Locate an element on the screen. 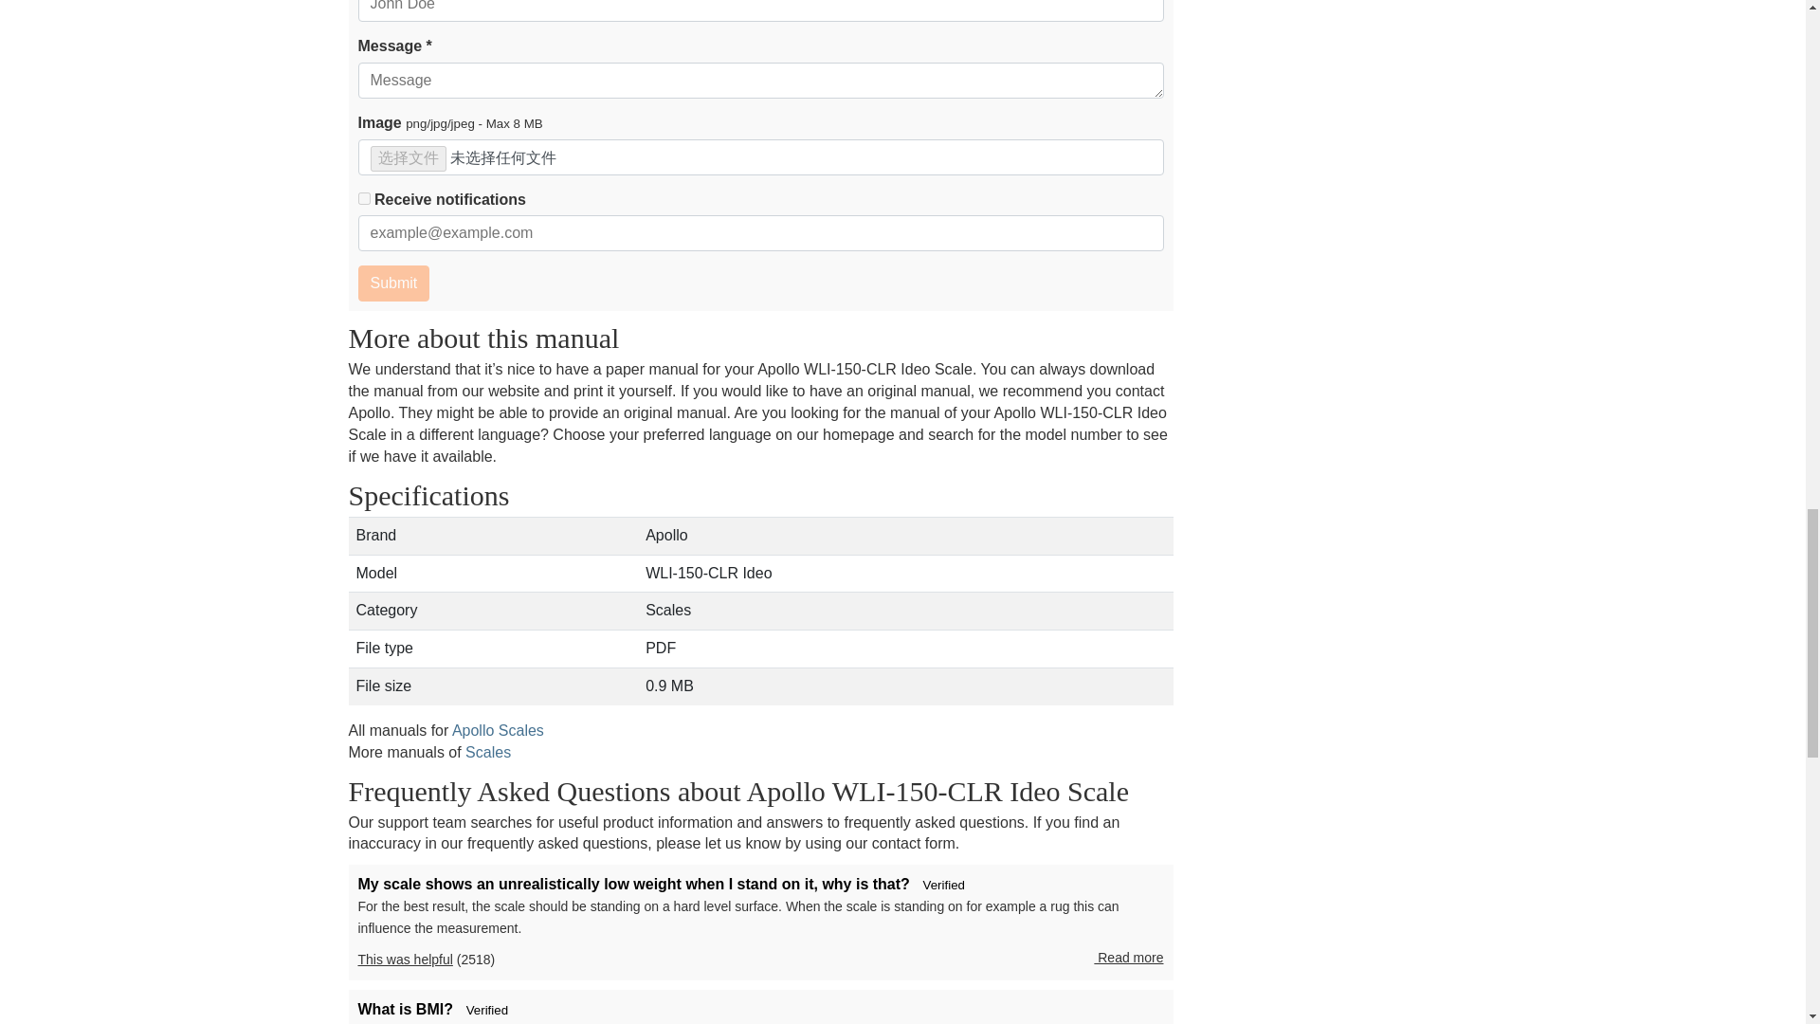 The image size is (1820, 1024). Scales is located at coordinates (488, 753).